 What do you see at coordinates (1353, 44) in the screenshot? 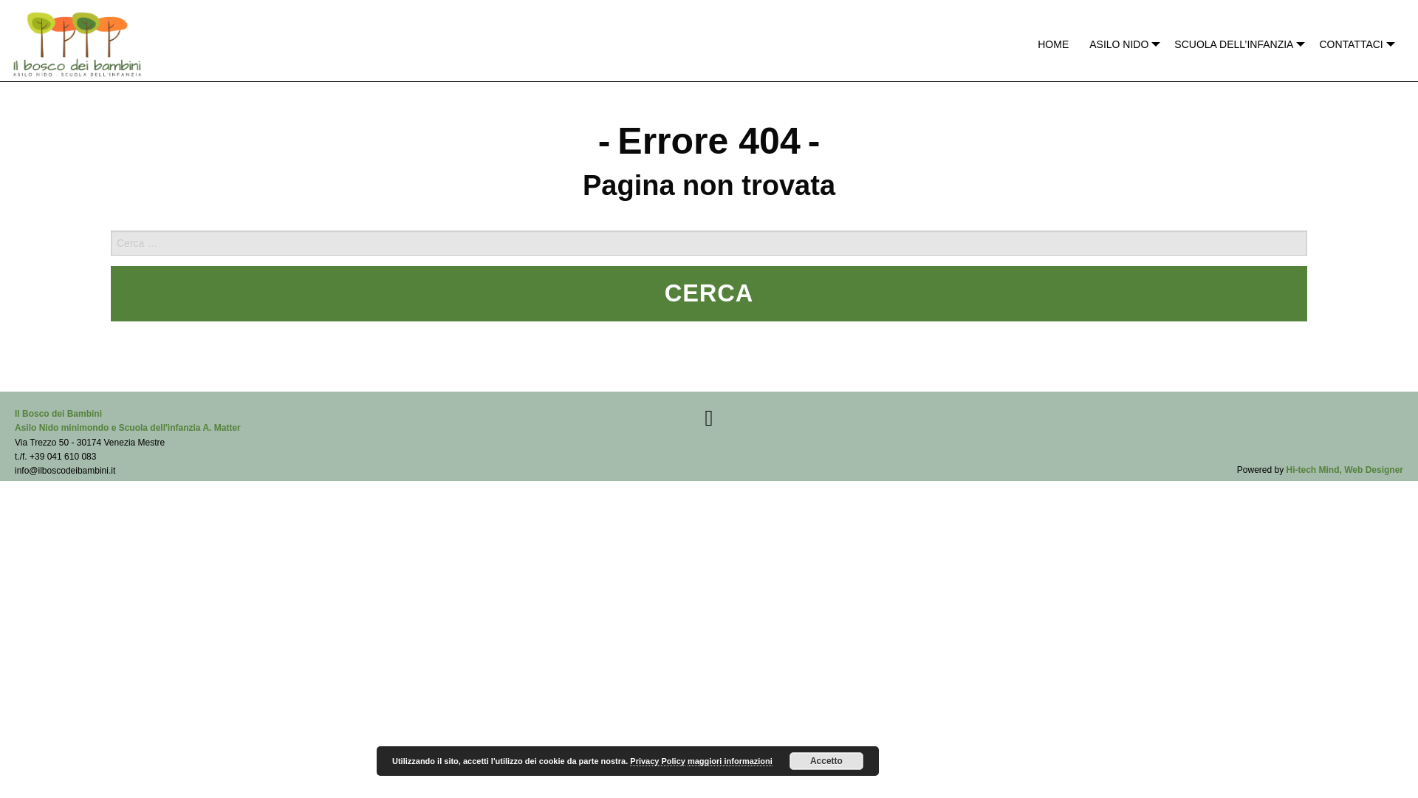
I see `CONTATTACI` at bounding box center [1353, 44].